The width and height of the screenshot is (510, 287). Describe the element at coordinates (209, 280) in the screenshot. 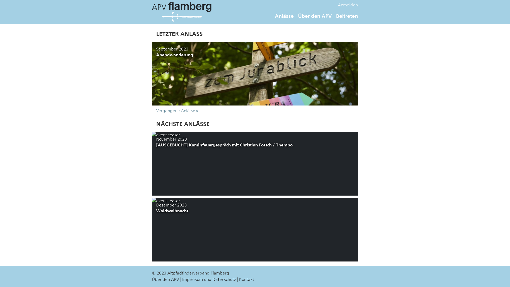

I see `Impressum und Datenschutz` at that location.